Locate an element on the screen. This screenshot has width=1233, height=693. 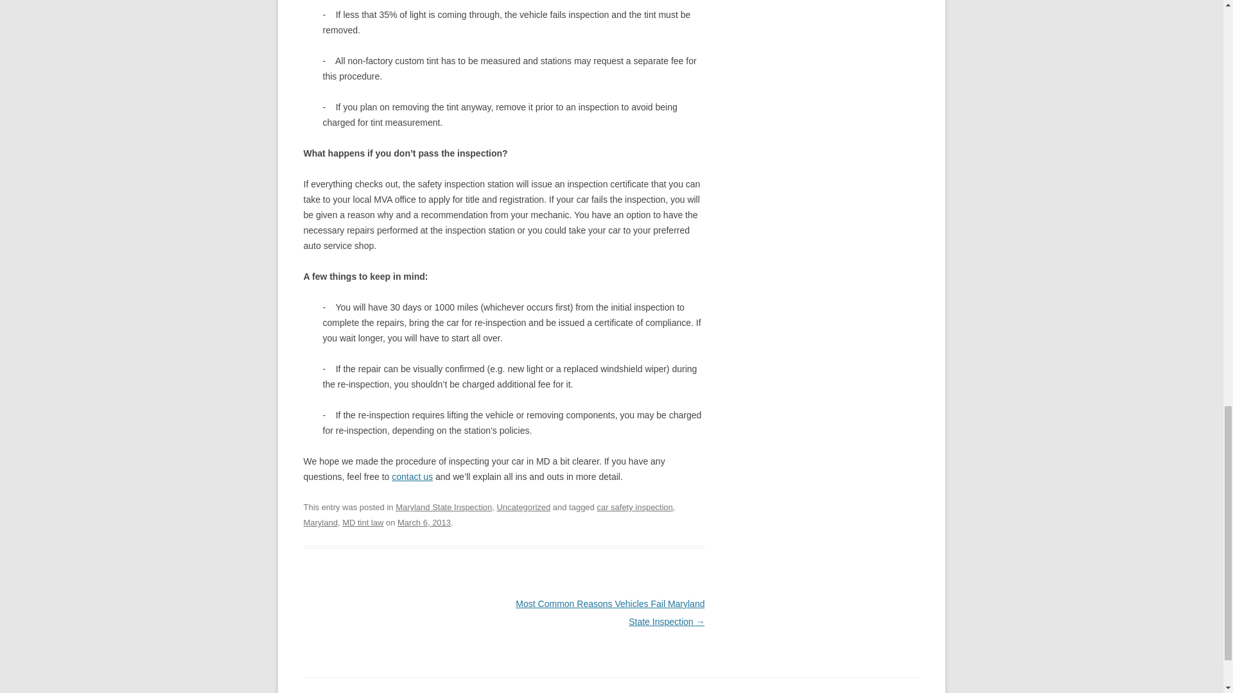
Maryland State Inspection is located at coordinates (444, 507).